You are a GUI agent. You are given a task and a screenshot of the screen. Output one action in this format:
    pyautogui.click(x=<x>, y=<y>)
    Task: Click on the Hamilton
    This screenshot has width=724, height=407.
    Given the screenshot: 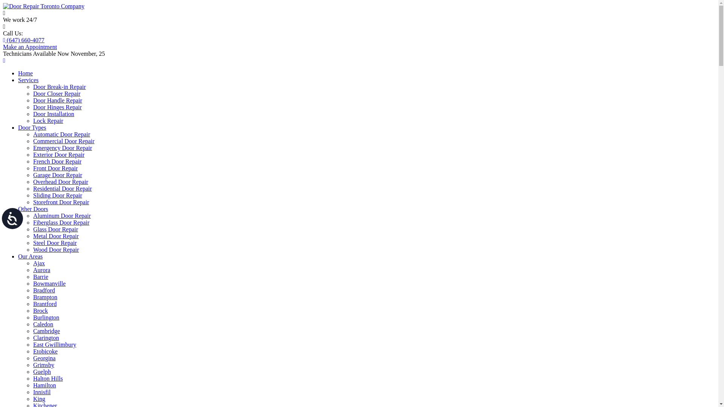 What is the action you would take?
    pyautogui.click(x=44, y=385)
    